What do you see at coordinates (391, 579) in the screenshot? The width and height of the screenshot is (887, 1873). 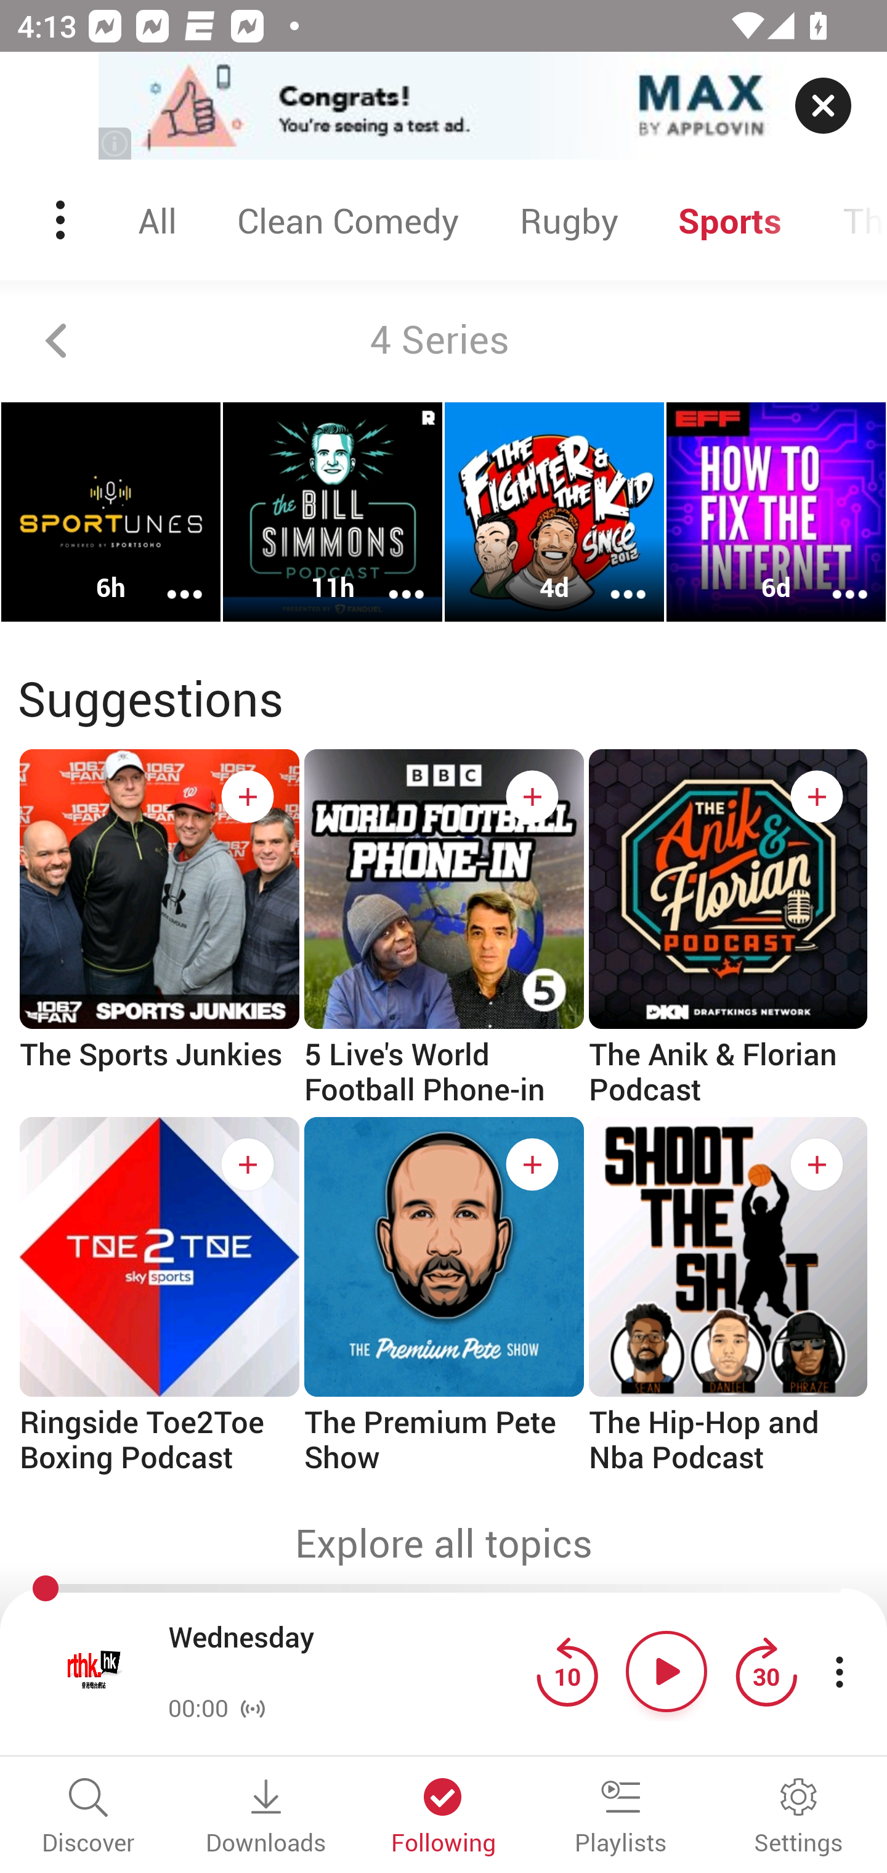 I see `More options` at bounding box center [391, 579].